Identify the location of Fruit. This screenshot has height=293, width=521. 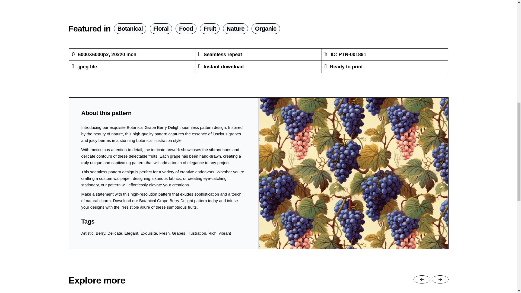
(209, 29).